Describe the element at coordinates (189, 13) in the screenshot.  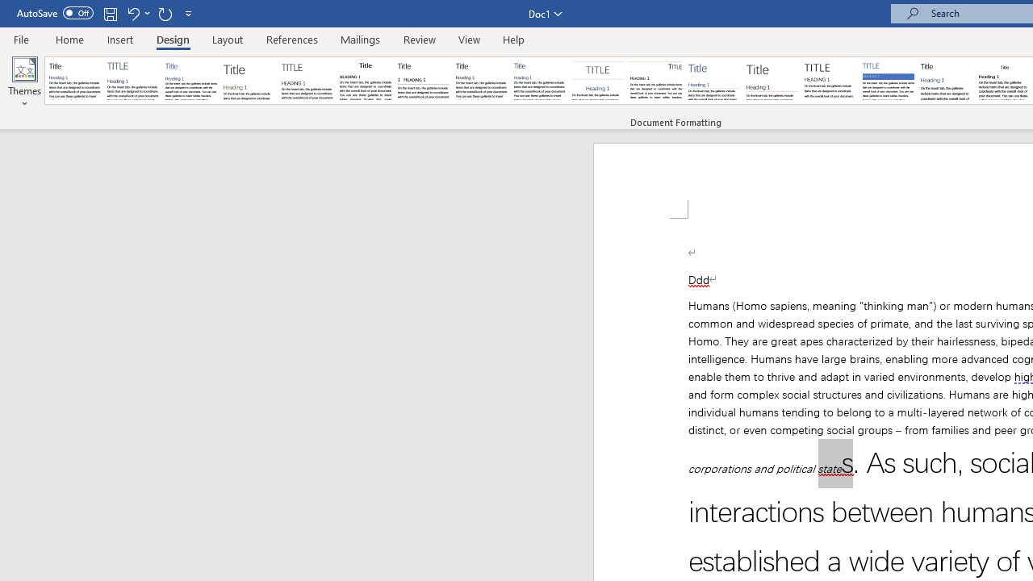
I see `Customize Quick Access Toolbar` at that location.